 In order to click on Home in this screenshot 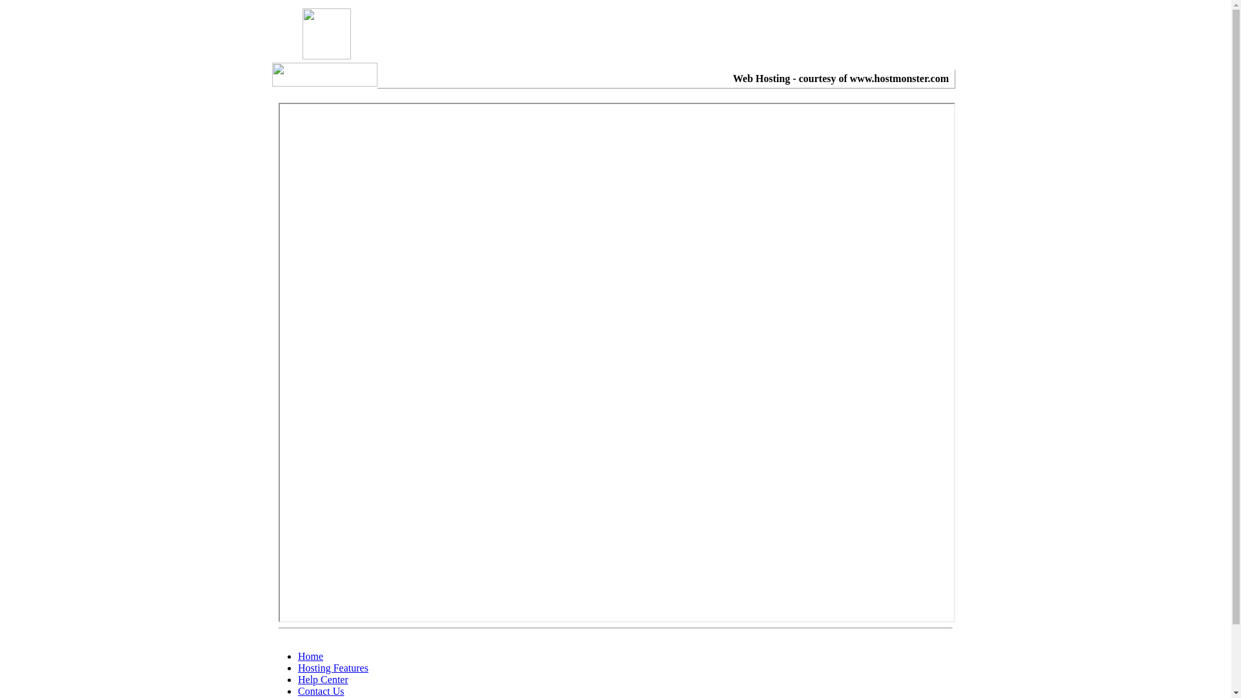, I will do `click(310, 657)`.